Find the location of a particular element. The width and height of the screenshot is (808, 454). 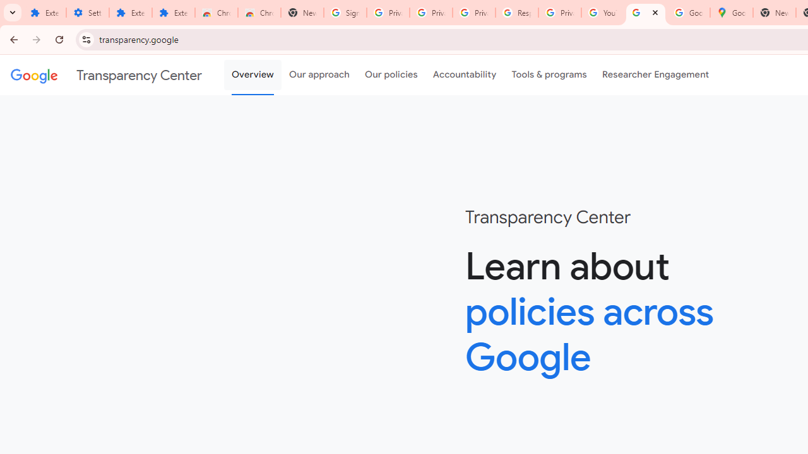

Google Maps is located at coordinates (731, 13).